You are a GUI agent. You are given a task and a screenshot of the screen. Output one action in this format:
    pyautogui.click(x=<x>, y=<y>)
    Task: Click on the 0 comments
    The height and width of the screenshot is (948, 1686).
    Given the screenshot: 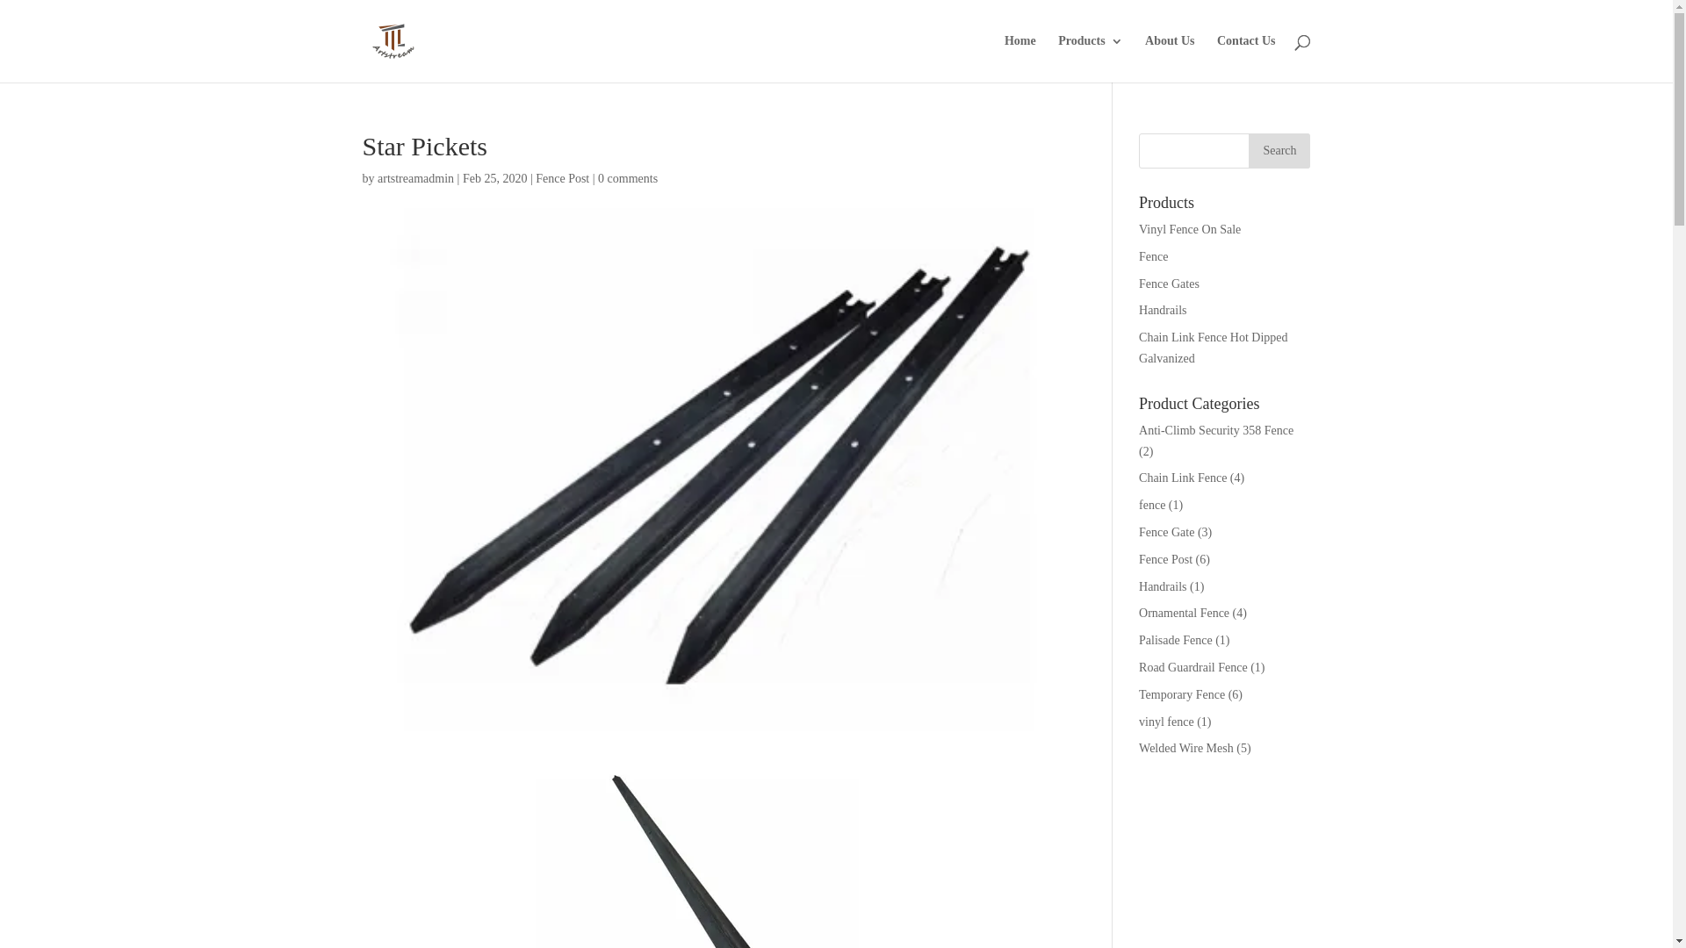 What is the action you would take?
    pyautogui.click(x=628, y=179)
    